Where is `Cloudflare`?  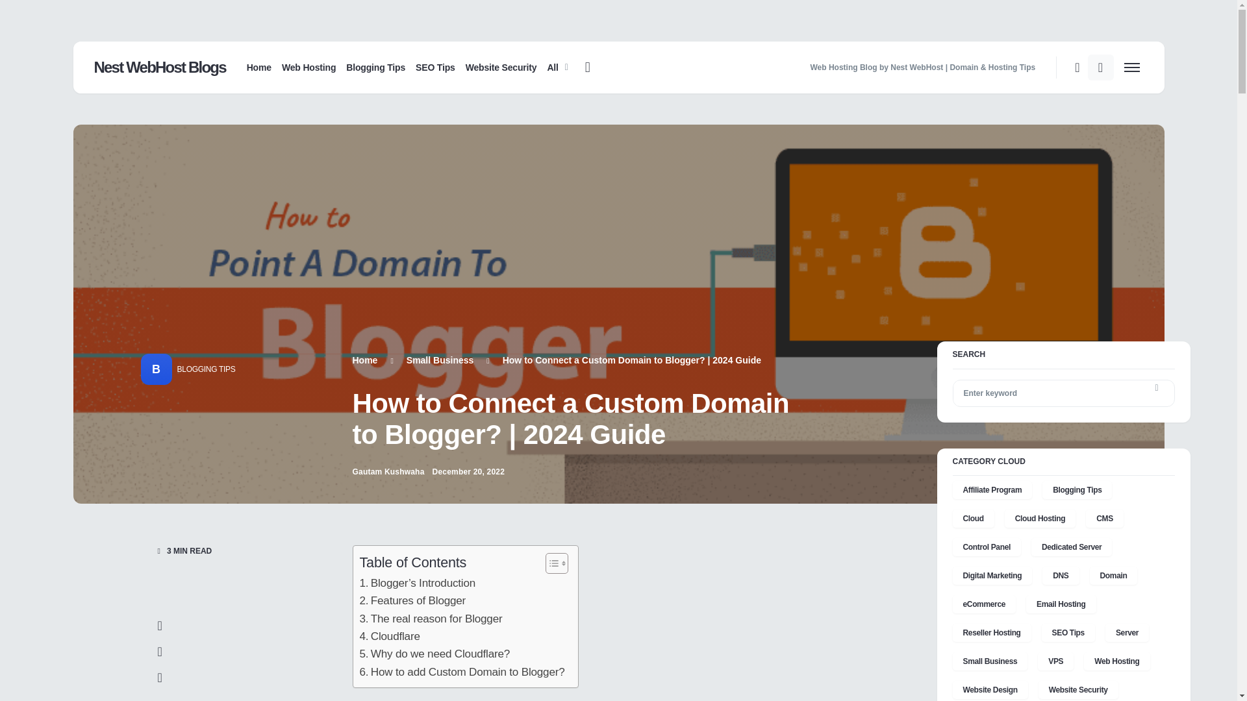 Cloudflare is located at coordinates (390, 636).